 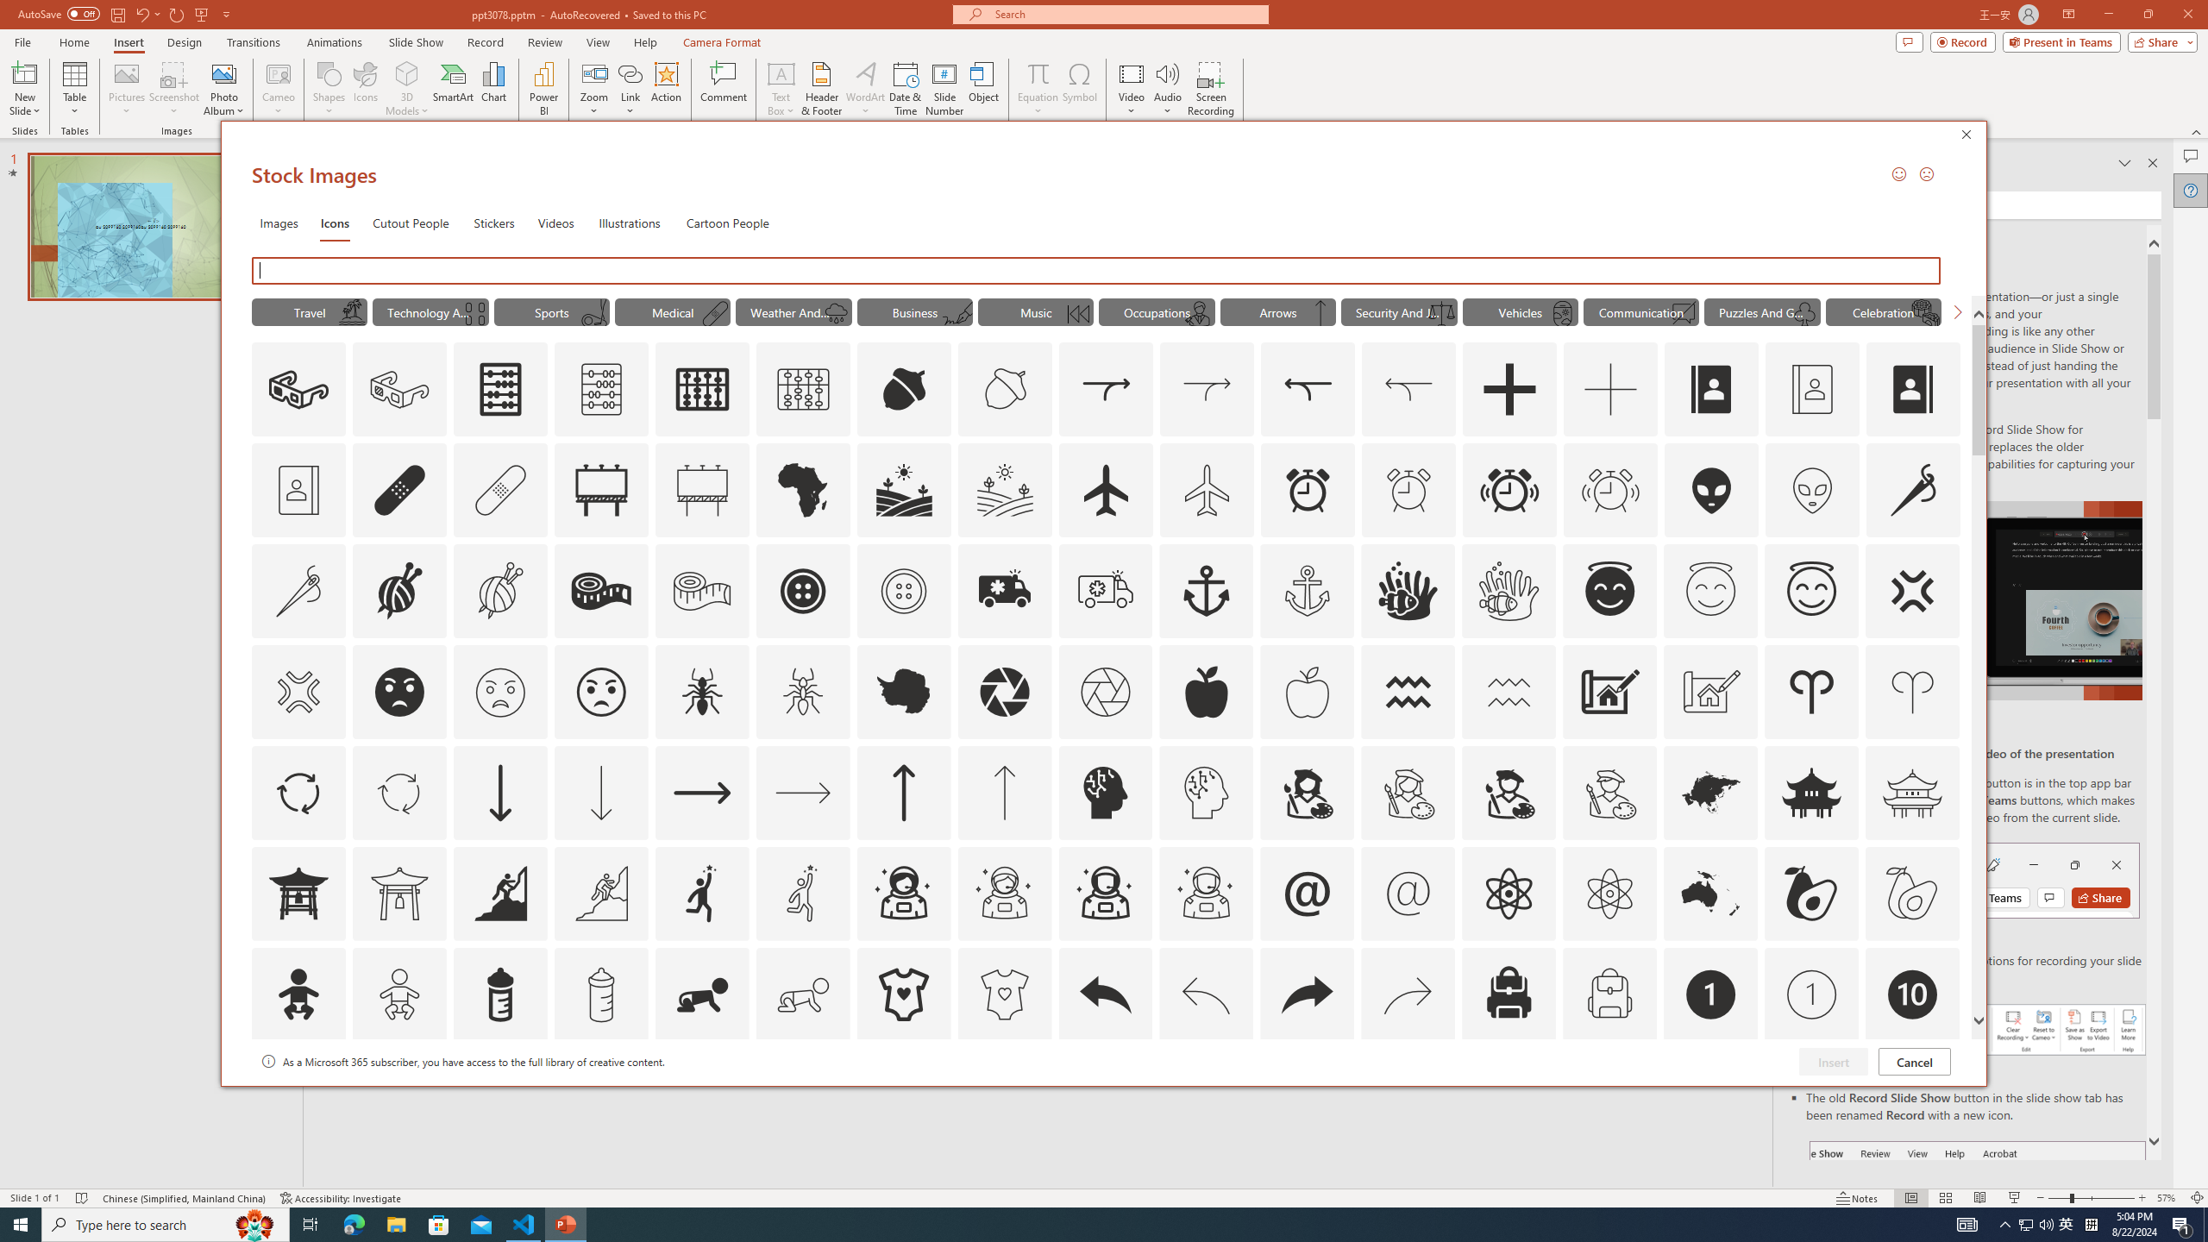 What do you see at coordinates (1106, 390) in the screenshot?
I see `AutomationID: Icons_Acquisition_LTR` at bounding box center [1106, 390].